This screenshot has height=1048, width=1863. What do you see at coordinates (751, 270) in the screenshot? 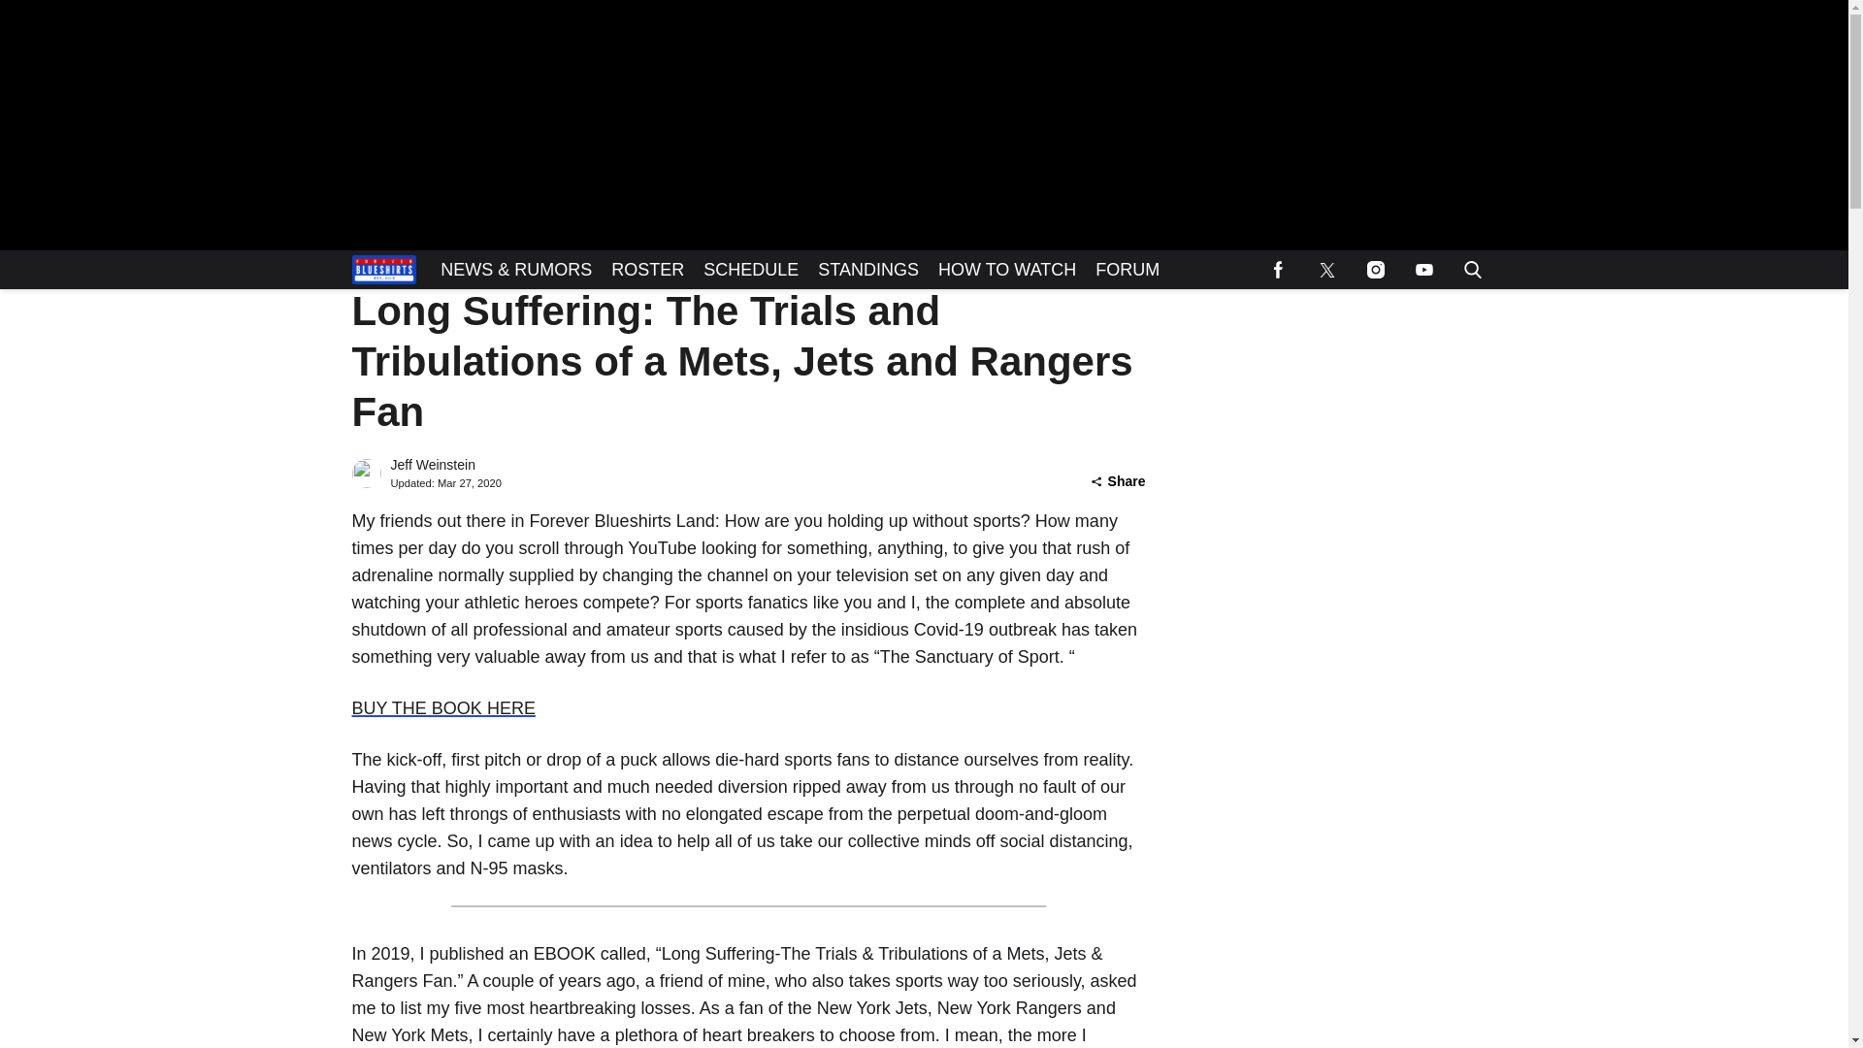
I see `SCHEDULE` at bounding box center [751, 270].